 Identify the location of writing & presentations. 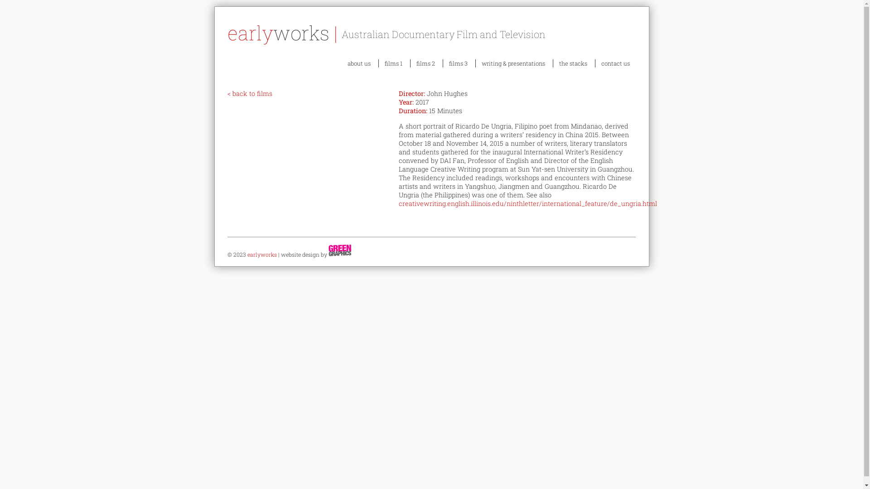
(513, 63).